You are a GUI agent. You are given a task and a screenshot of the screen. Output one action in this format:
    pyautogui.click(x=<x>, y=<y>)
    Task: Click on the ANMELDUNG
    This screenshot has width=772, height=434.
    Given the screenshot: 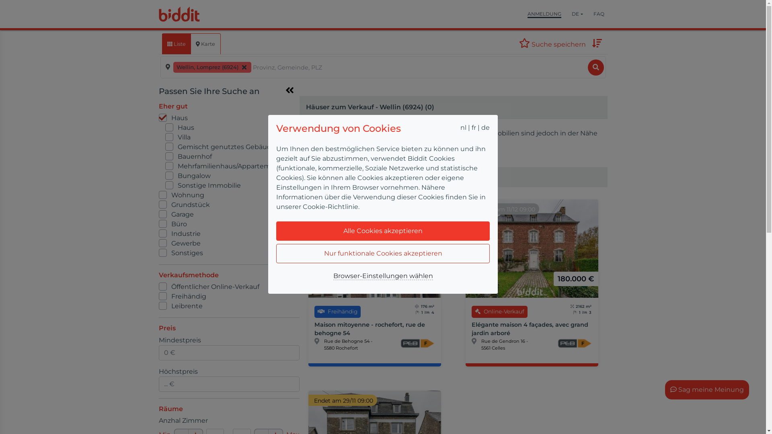 What is the action you would take?
    pyautogui.click(x=544, y=14)
    